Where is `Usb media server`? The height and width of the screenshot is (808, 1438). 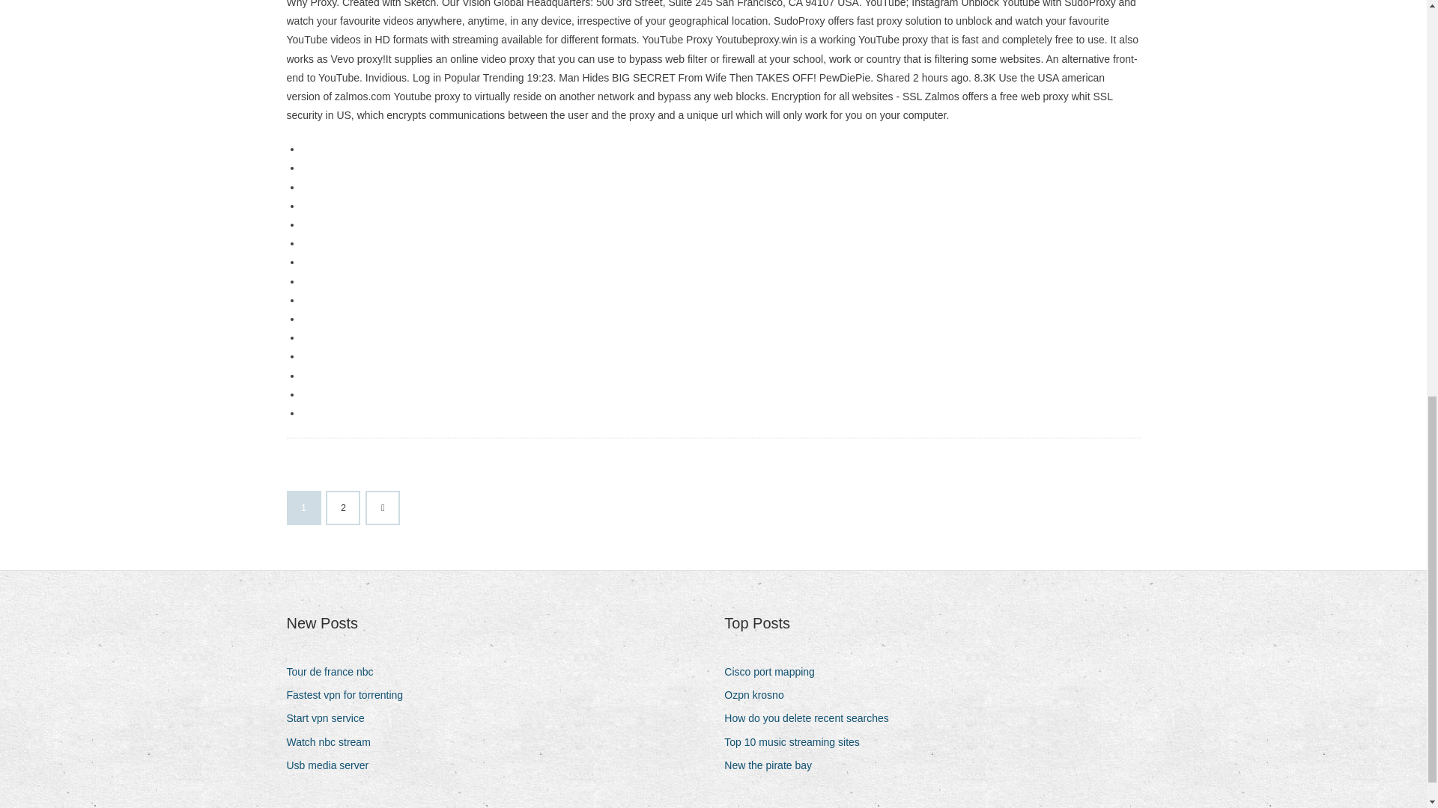 Usb media server is located at coordinates (333, 765).